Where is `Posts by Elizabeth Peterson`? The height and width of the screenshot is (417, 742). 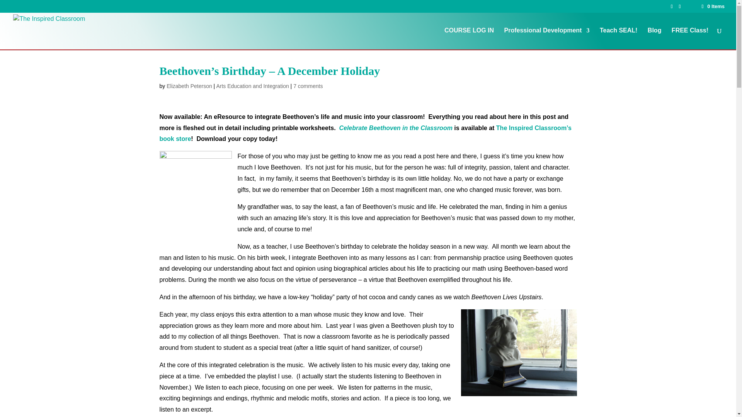
Posts by Elizabeth Peterson is located at coordinates (189, 86).